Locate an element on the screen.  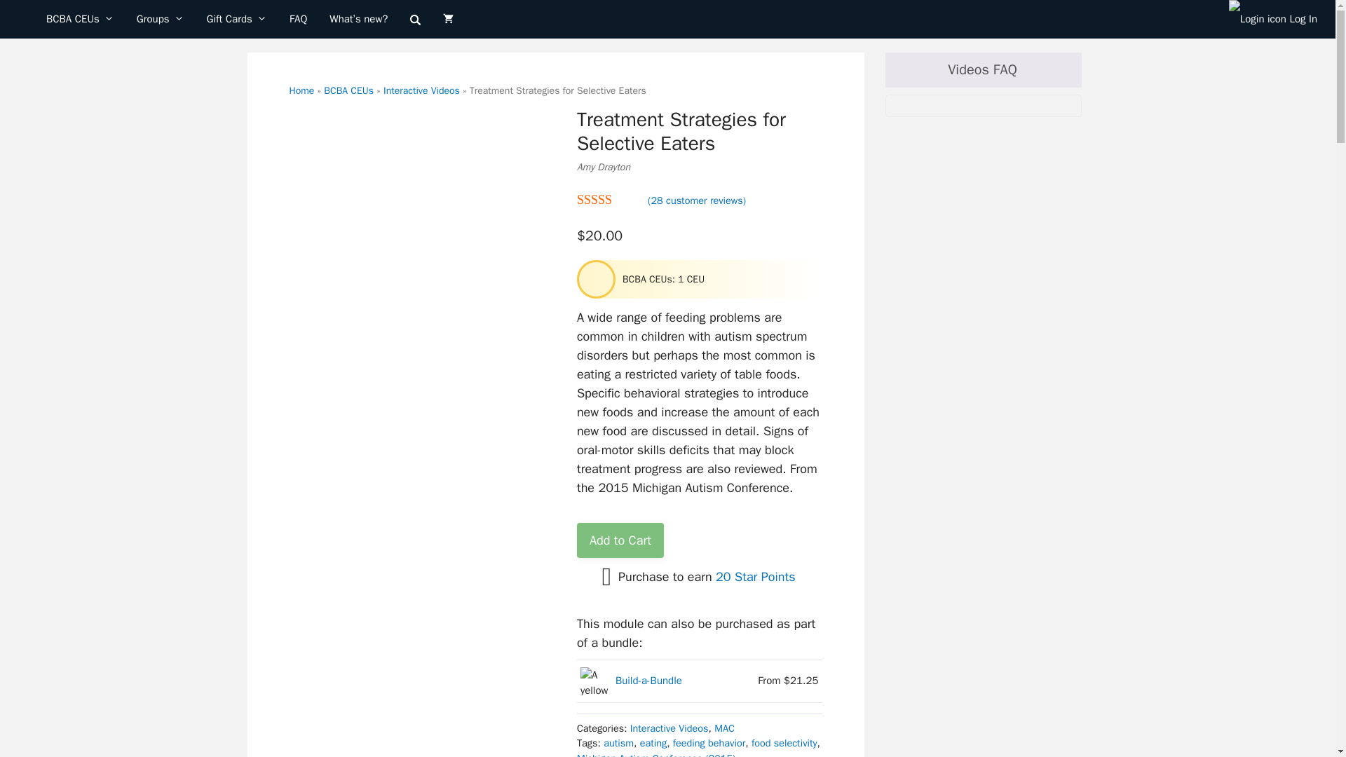
BCBA CEUs is located at coordinates (80, 20).